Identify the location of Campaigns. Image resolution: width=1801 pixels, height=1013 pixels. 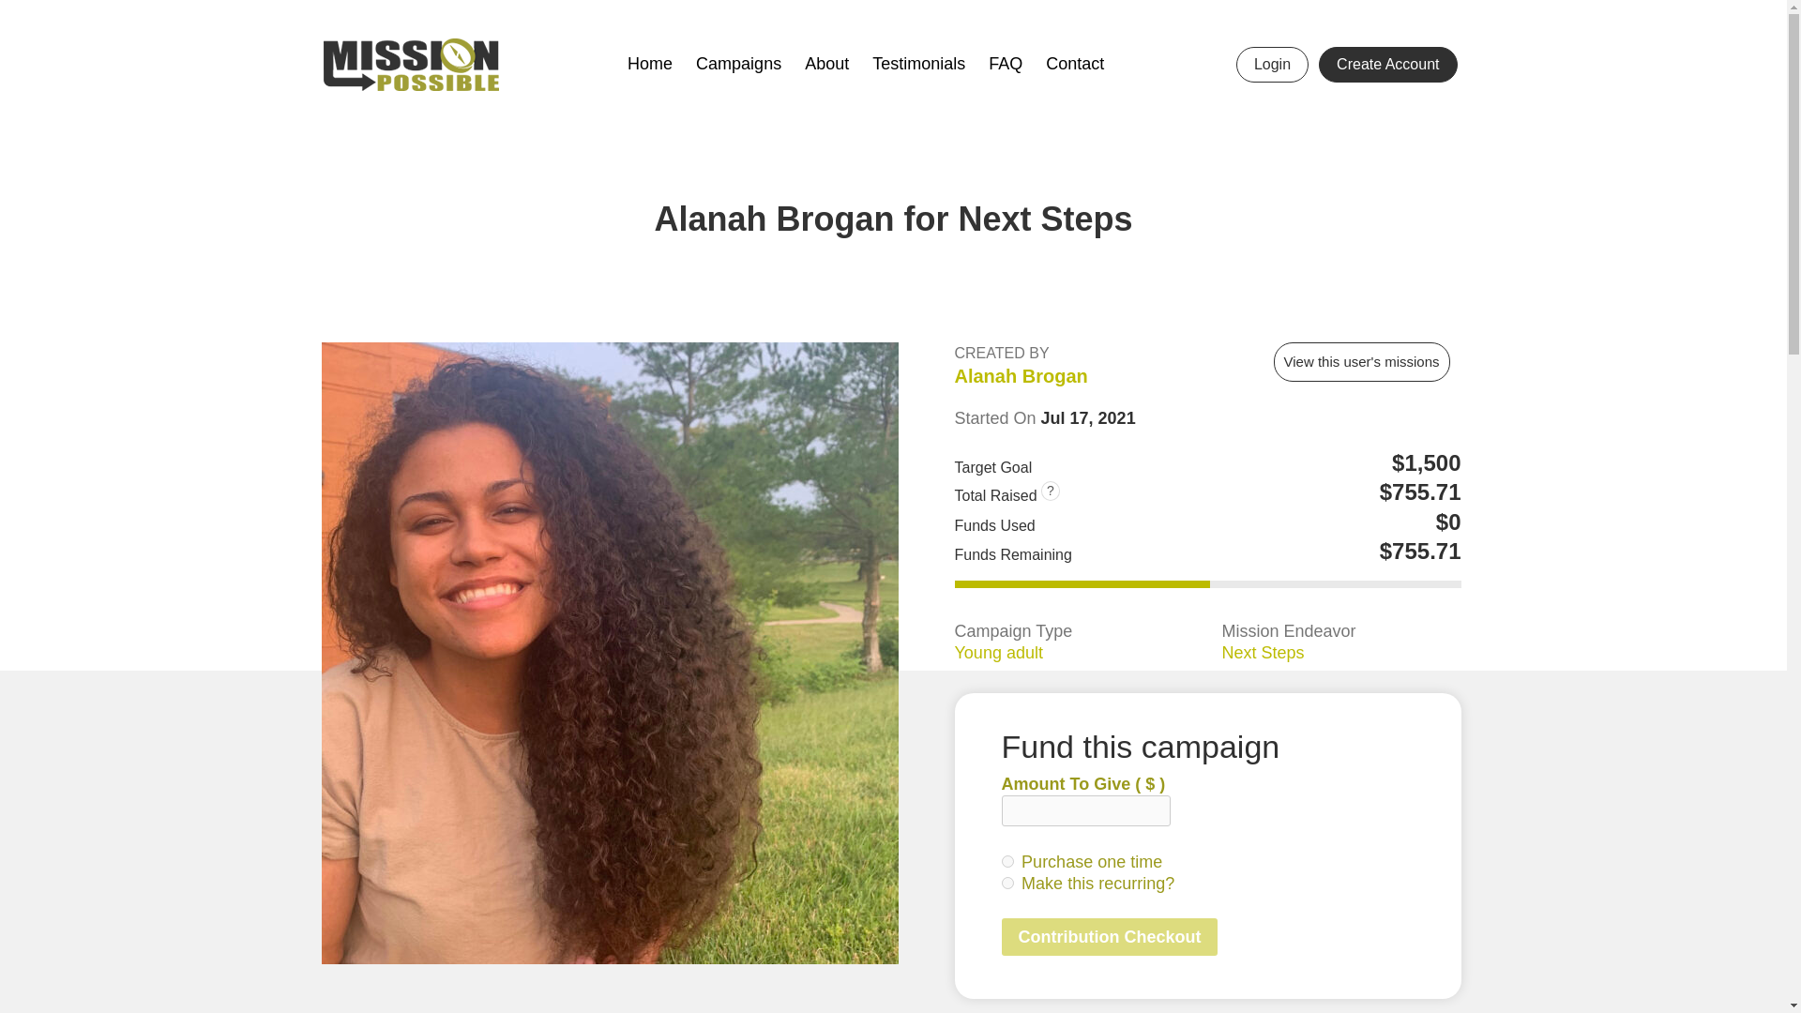
(738, 64).